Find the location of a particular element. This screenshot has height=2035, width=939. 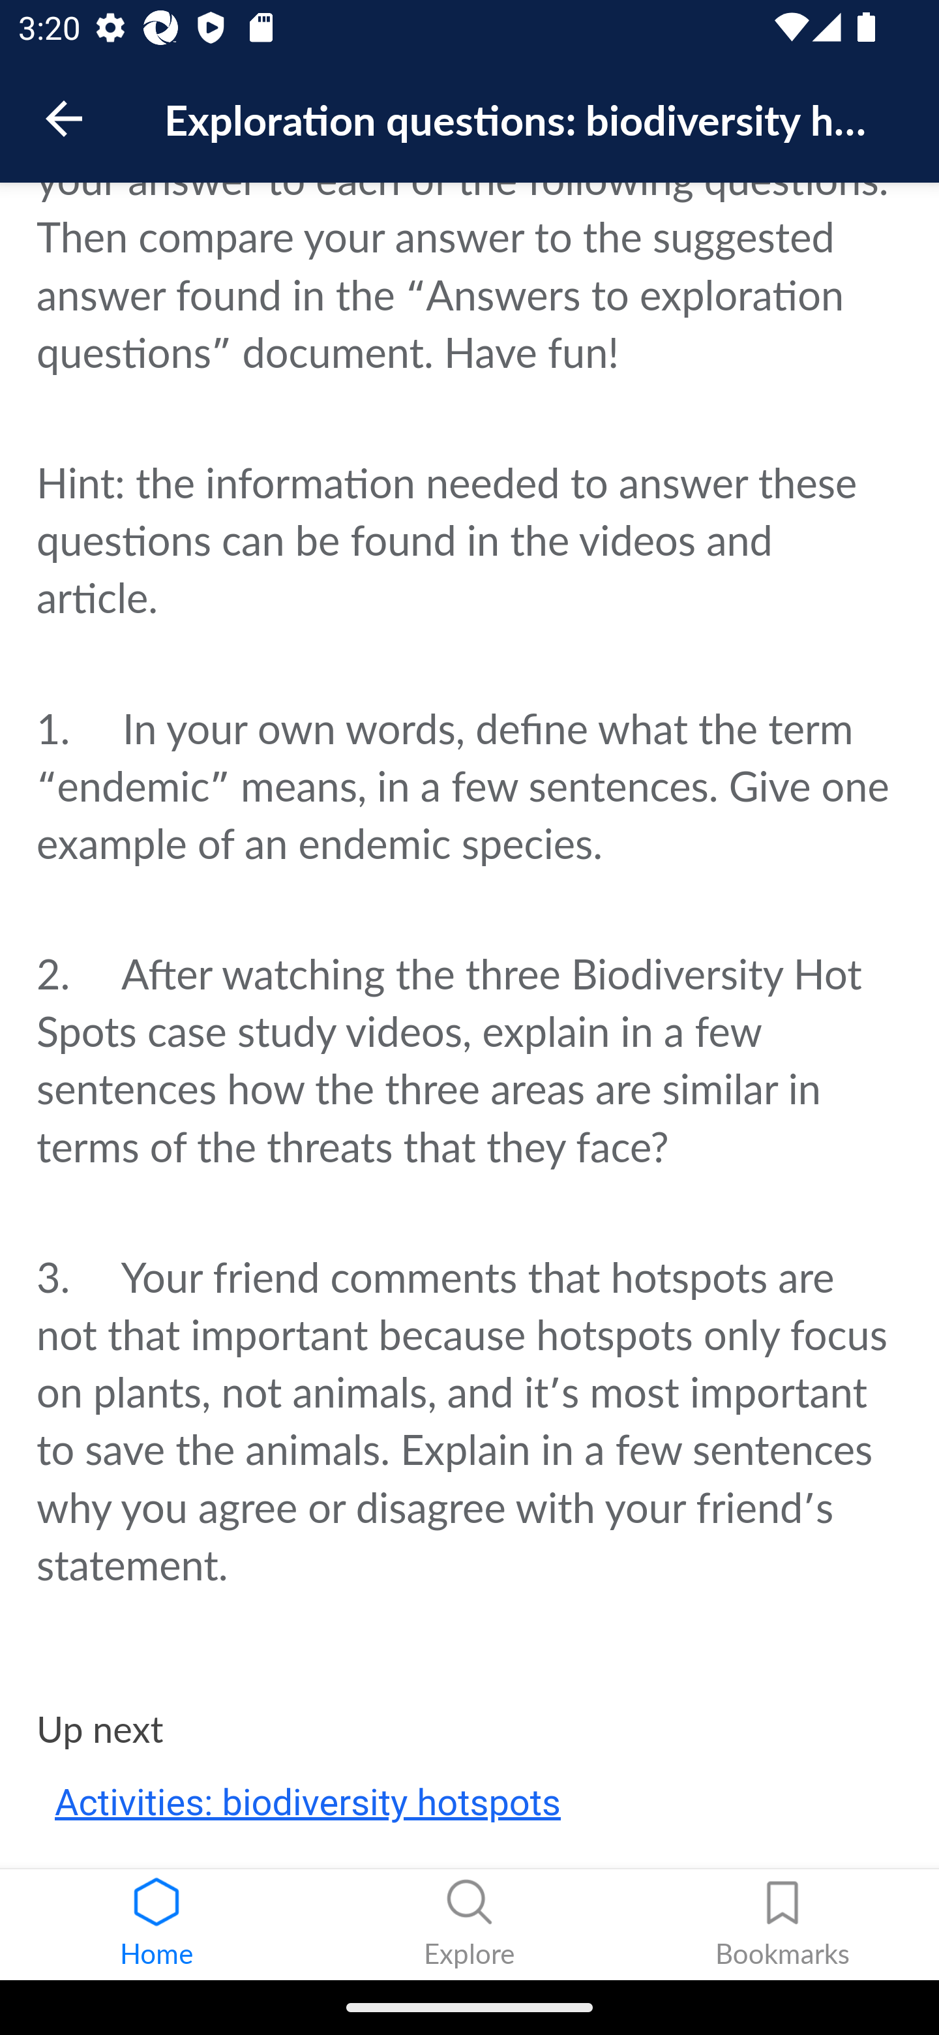

Explore is located at coordinates (469, 1925).